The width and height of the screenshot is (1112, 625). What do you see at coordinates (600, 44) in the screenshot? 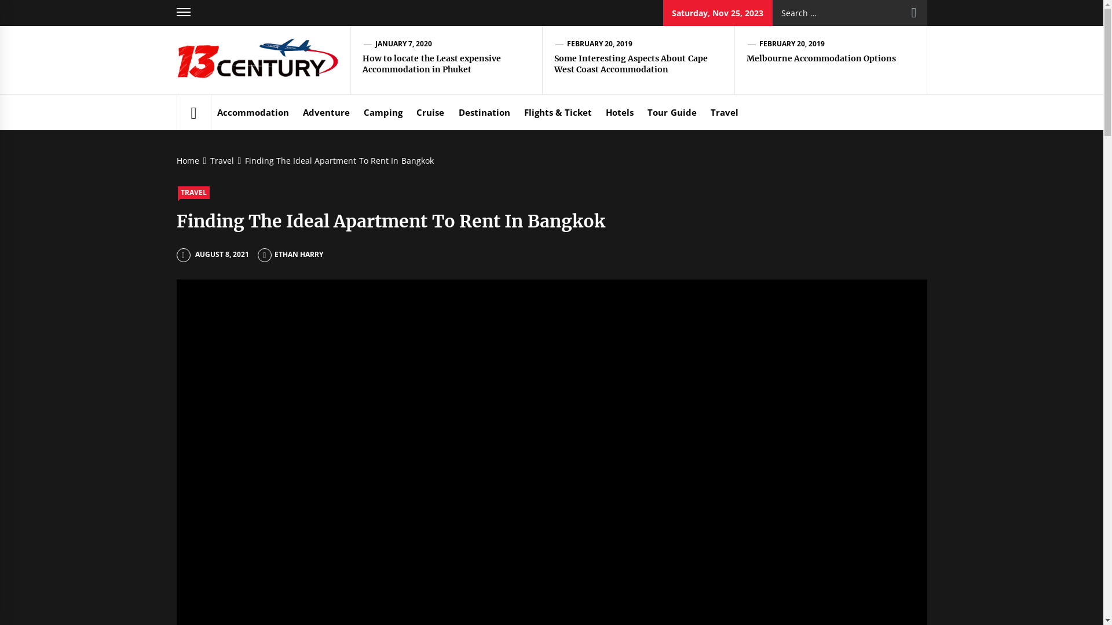
I see `FEBRUARY 20, 2019` at bounding box center [600, 44].